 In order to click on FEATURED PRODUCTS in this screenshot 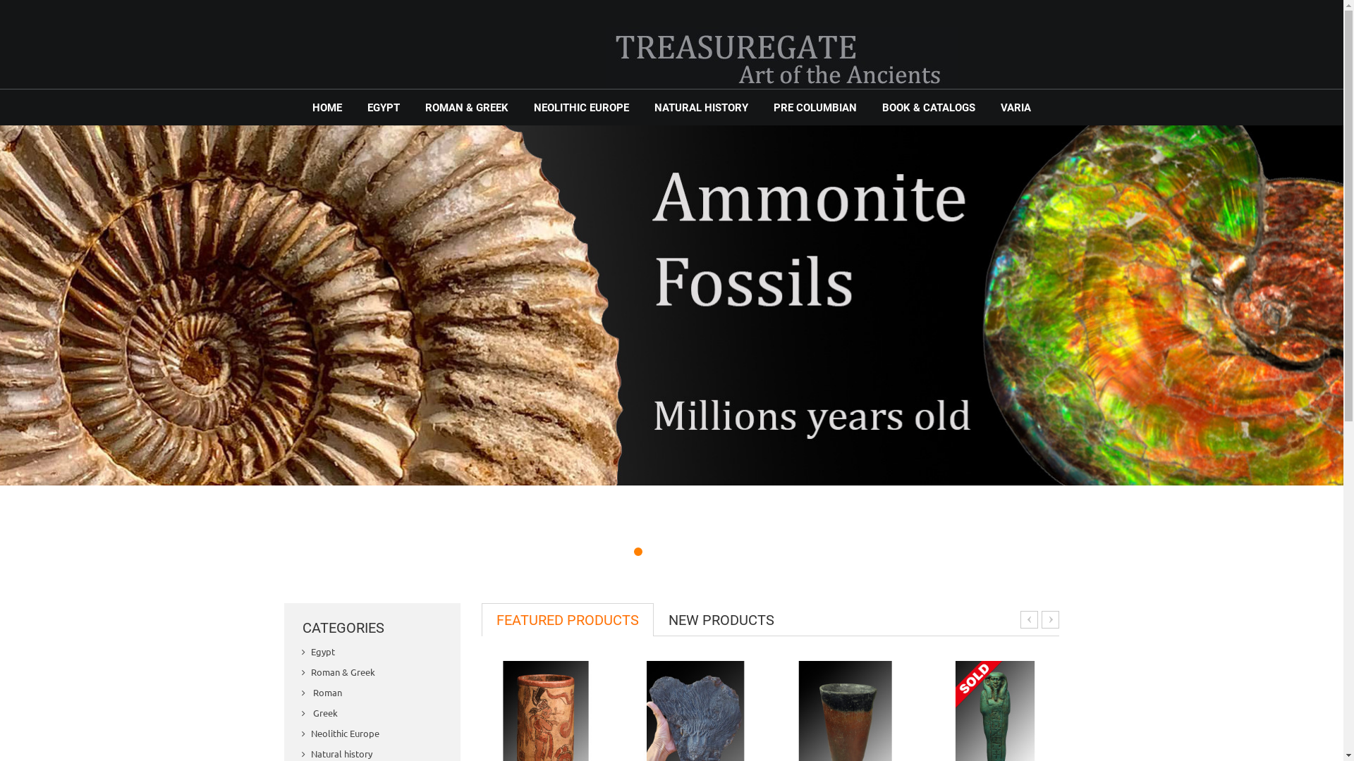, I will do `click(568, 620)`.